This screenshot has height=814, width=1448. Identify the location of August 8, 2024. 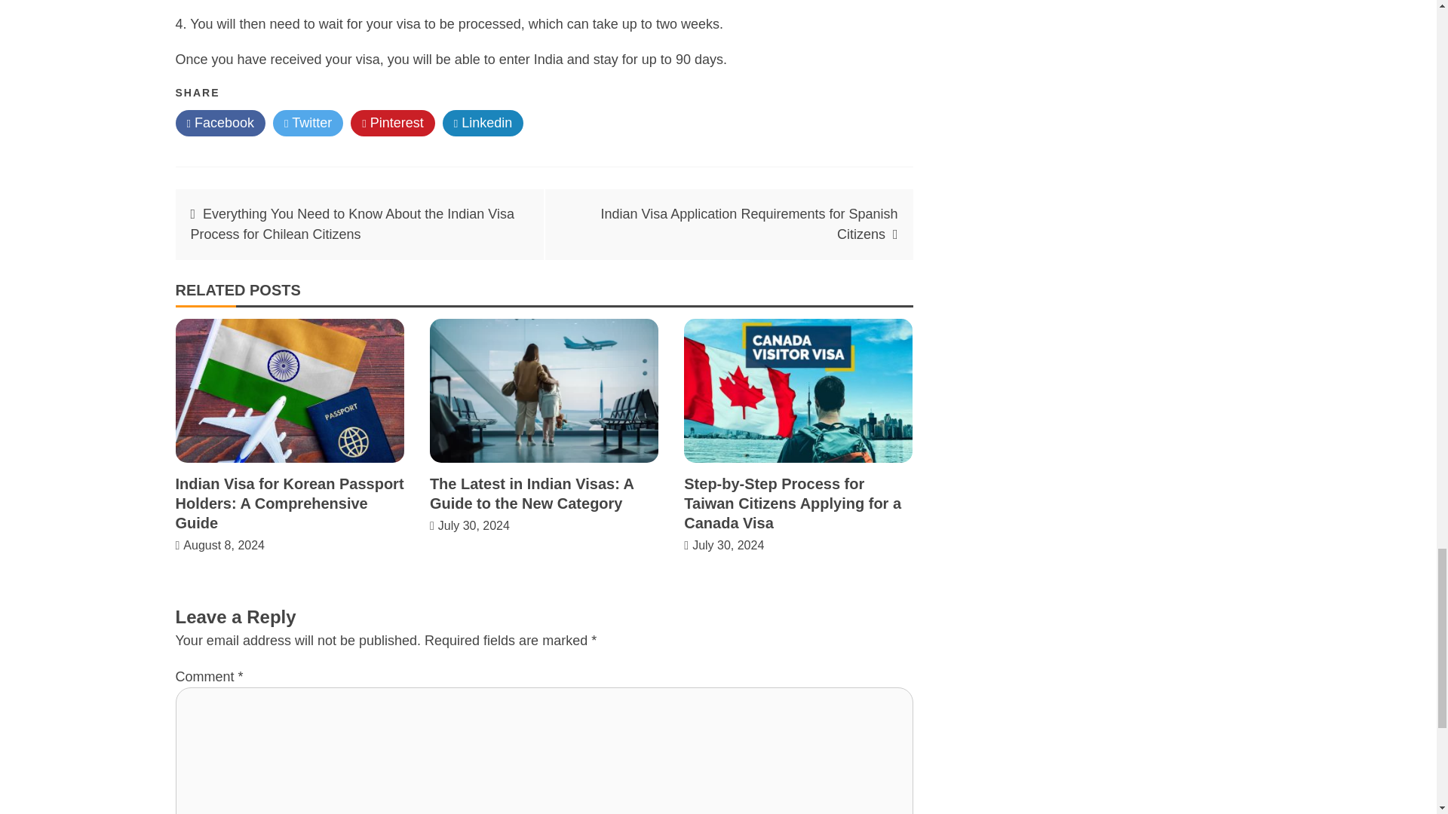
(224, 545).